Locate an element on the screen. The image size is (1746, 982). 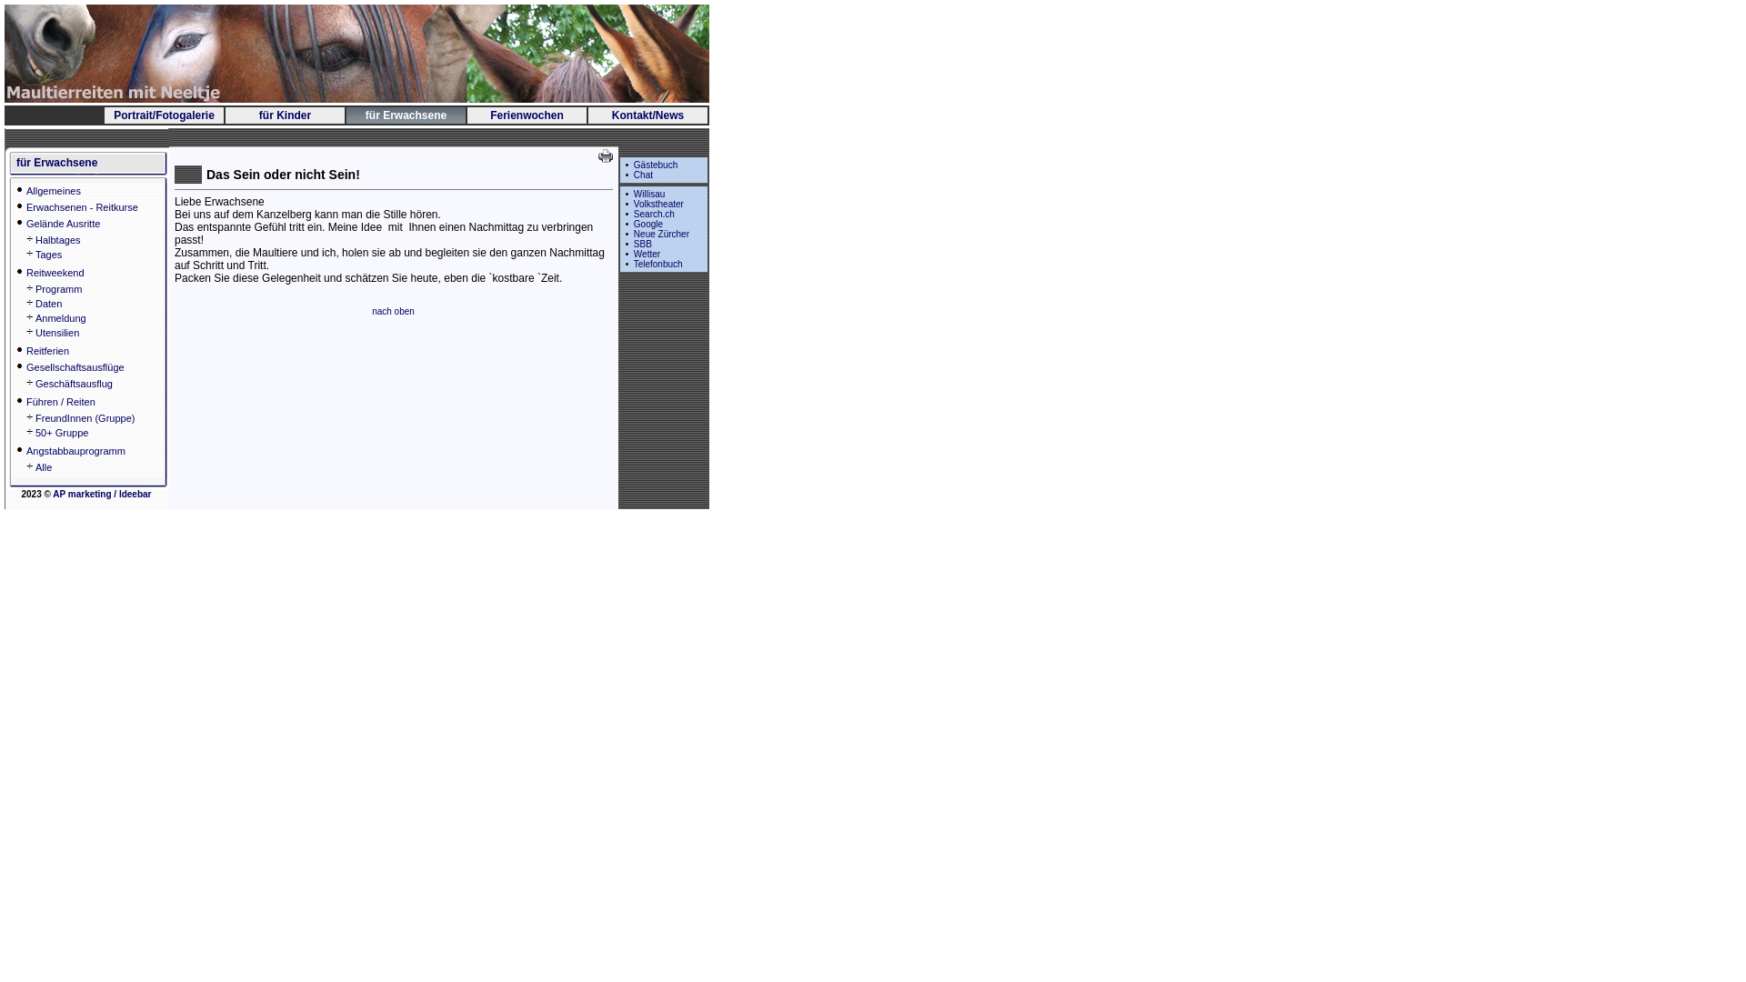
Kontakt/News is located at coordinates (647, 115).